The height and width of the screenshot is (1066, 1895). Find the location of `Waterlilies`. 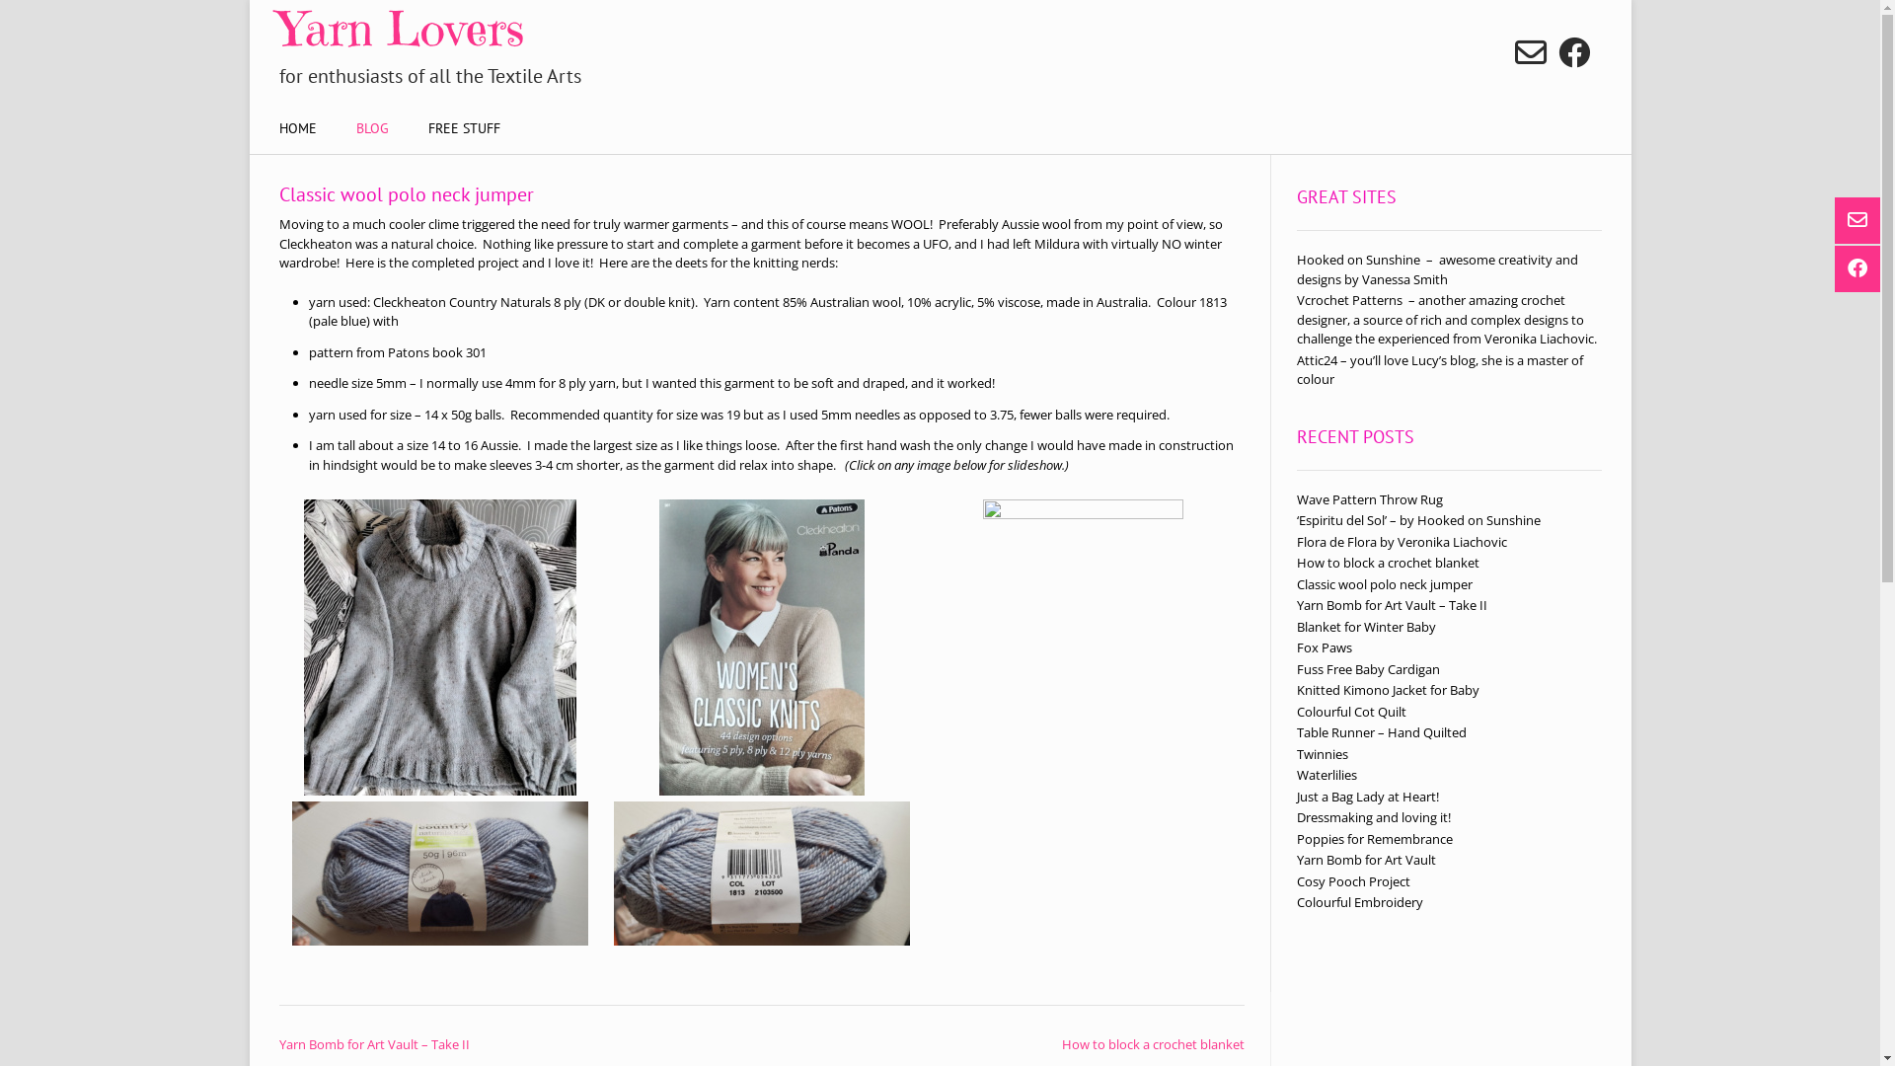

Waterlilies is located at coordinates (1326, 775).